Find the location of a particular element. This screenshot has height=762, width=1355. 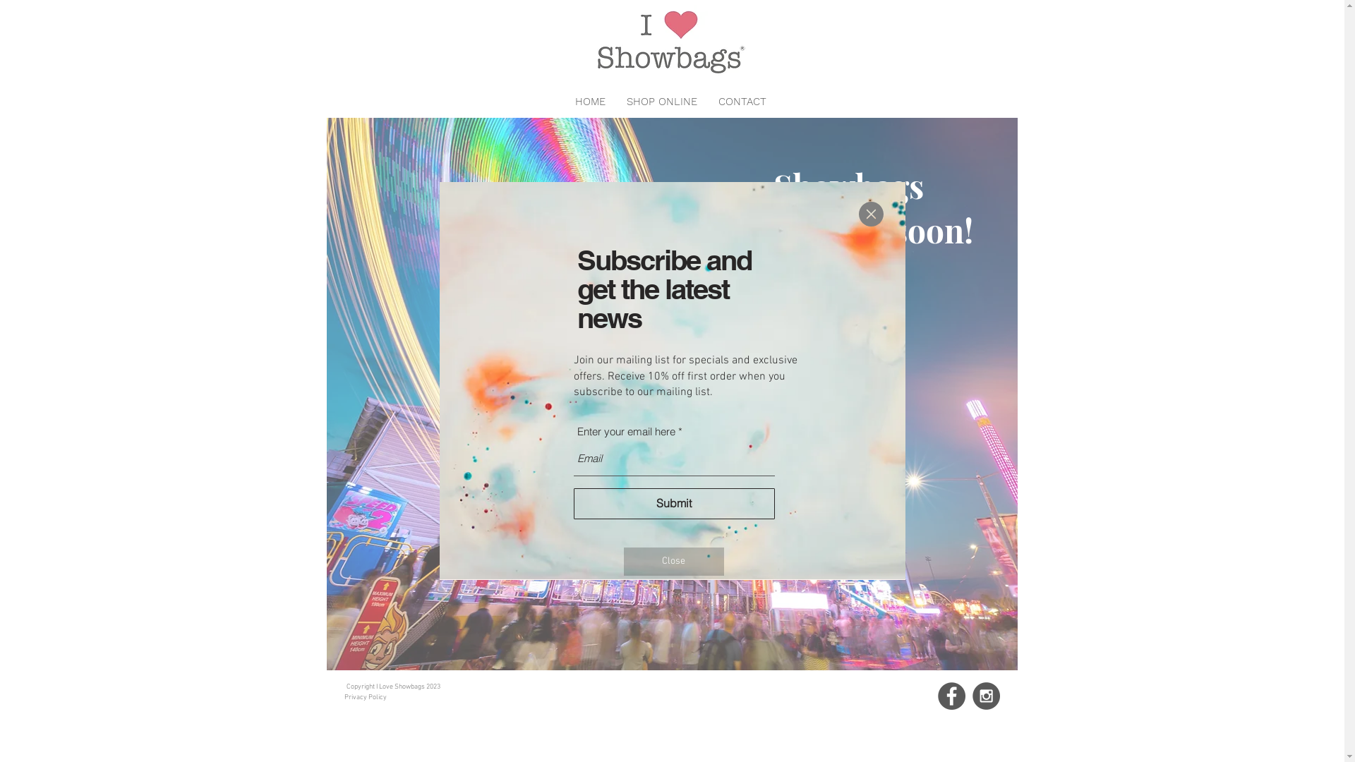

Privacy Policy is located at coordinates (366, 697).